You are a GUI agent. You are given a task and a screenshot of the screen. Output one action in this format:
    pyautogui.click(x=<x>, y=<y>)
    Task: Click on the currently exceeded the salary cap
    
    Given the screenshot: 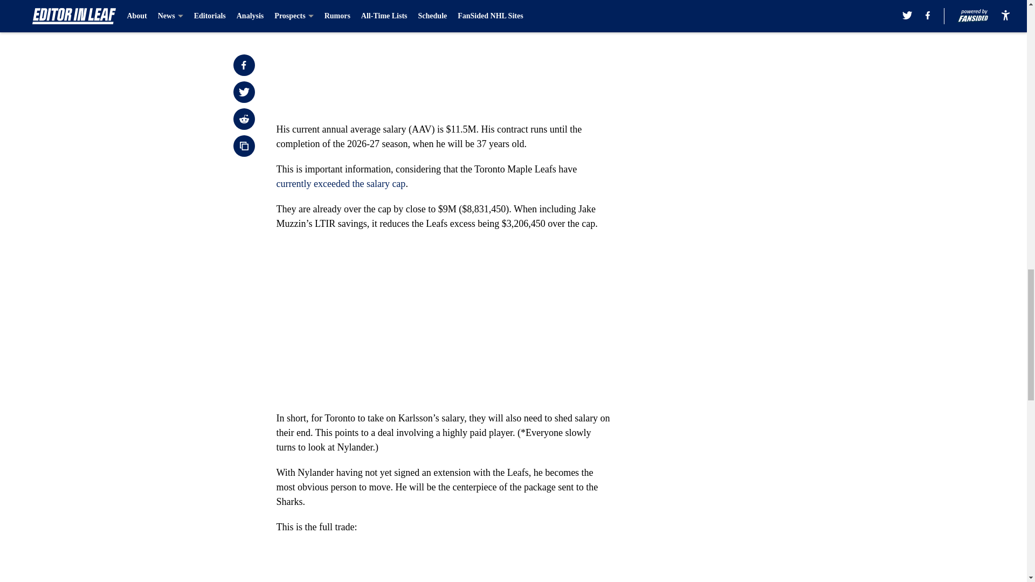 What is the action you would take?
    pyautogui.click(x=341, y=183)
    